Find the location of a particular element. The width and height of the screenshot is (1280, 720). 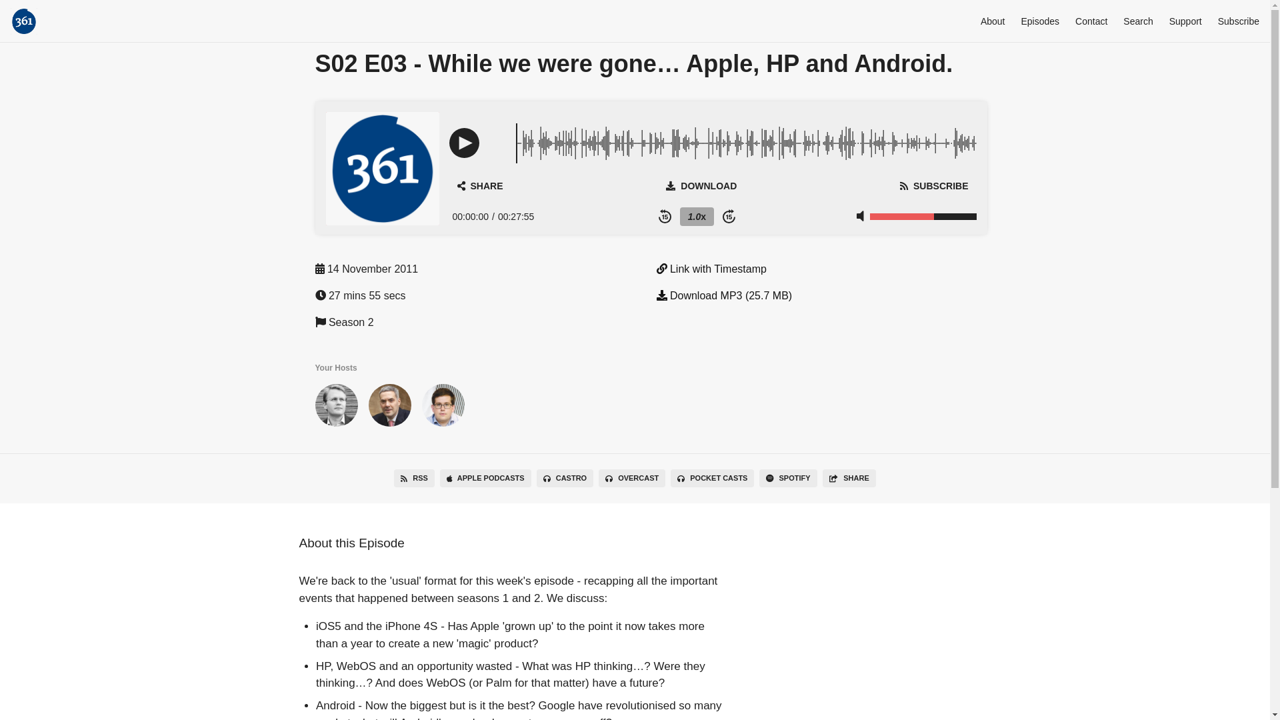

Ben Smith is located at coordinates (336, 408).